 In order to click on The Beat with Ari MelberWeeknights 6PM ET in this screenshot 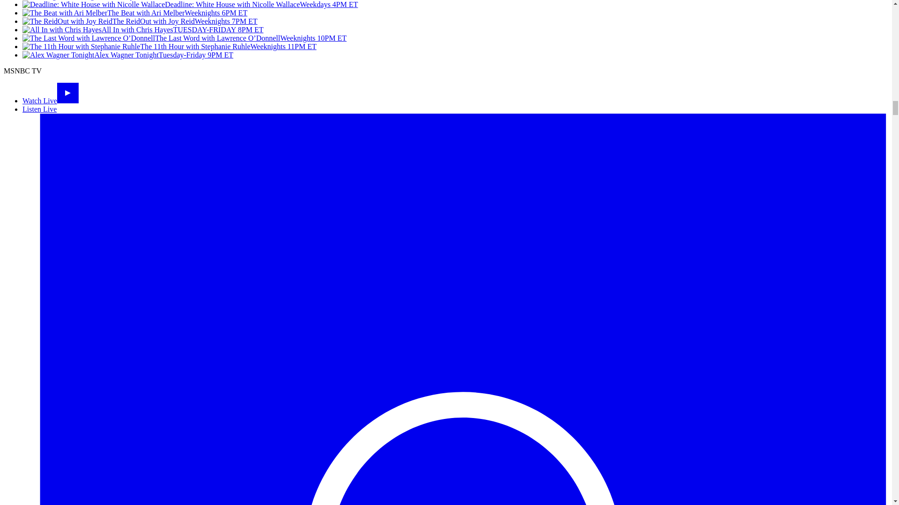, I will do `click(135, 13)`.